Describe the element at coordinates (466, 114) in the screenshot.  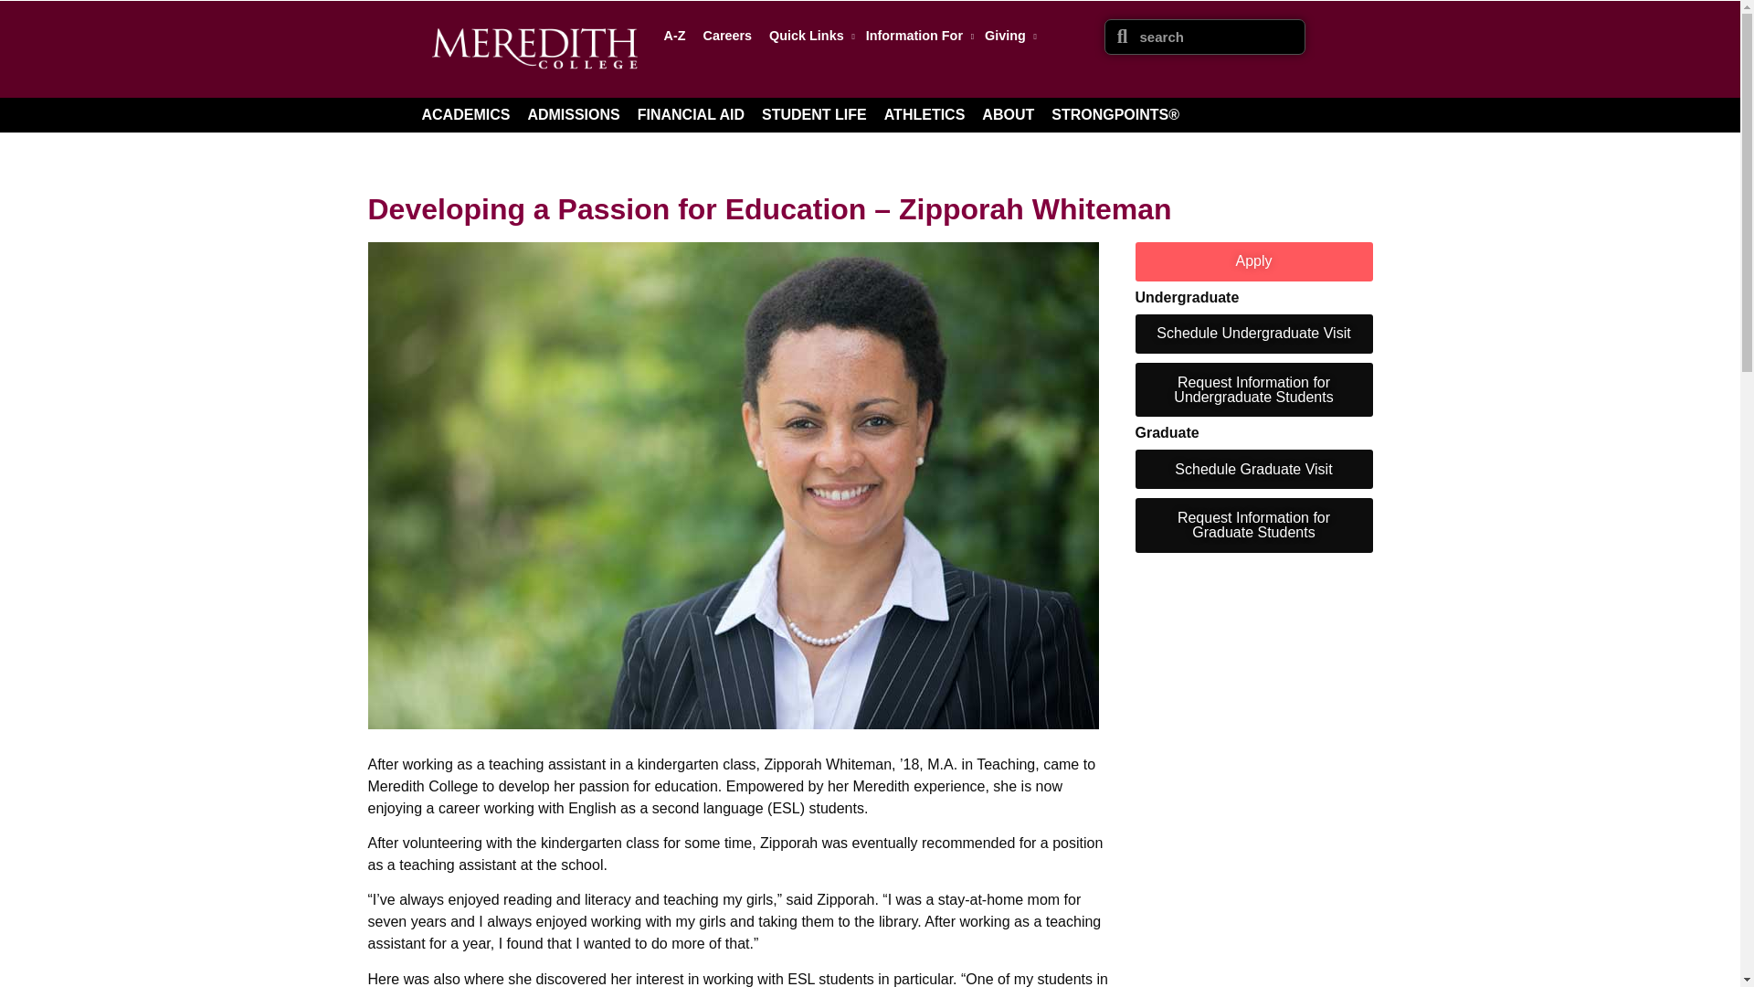
I see `ACADEMICS` at that location.